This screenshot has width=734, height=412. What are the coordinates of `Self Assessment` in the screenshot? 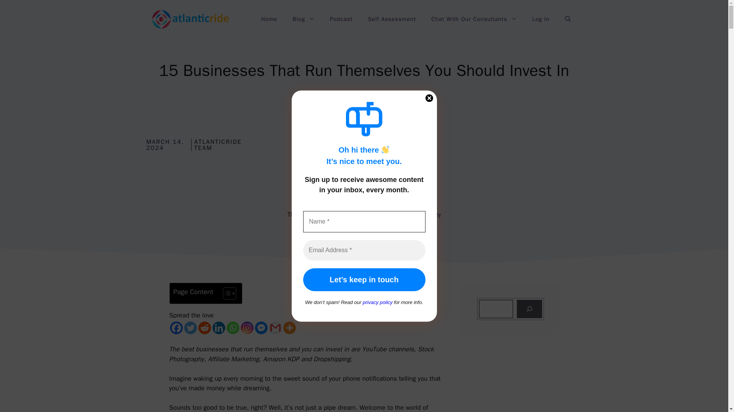 It's located at (391, 19).